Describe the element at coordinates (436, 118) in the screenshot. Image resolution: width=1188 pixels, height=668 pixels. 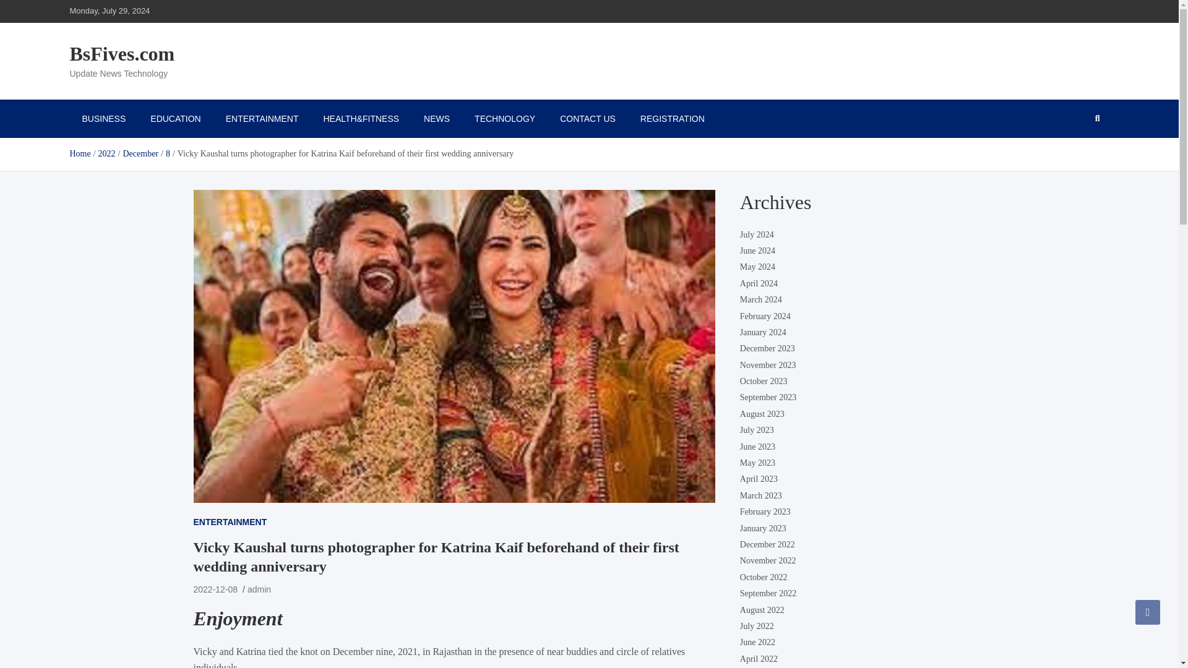
I see `NEWS` at that location.